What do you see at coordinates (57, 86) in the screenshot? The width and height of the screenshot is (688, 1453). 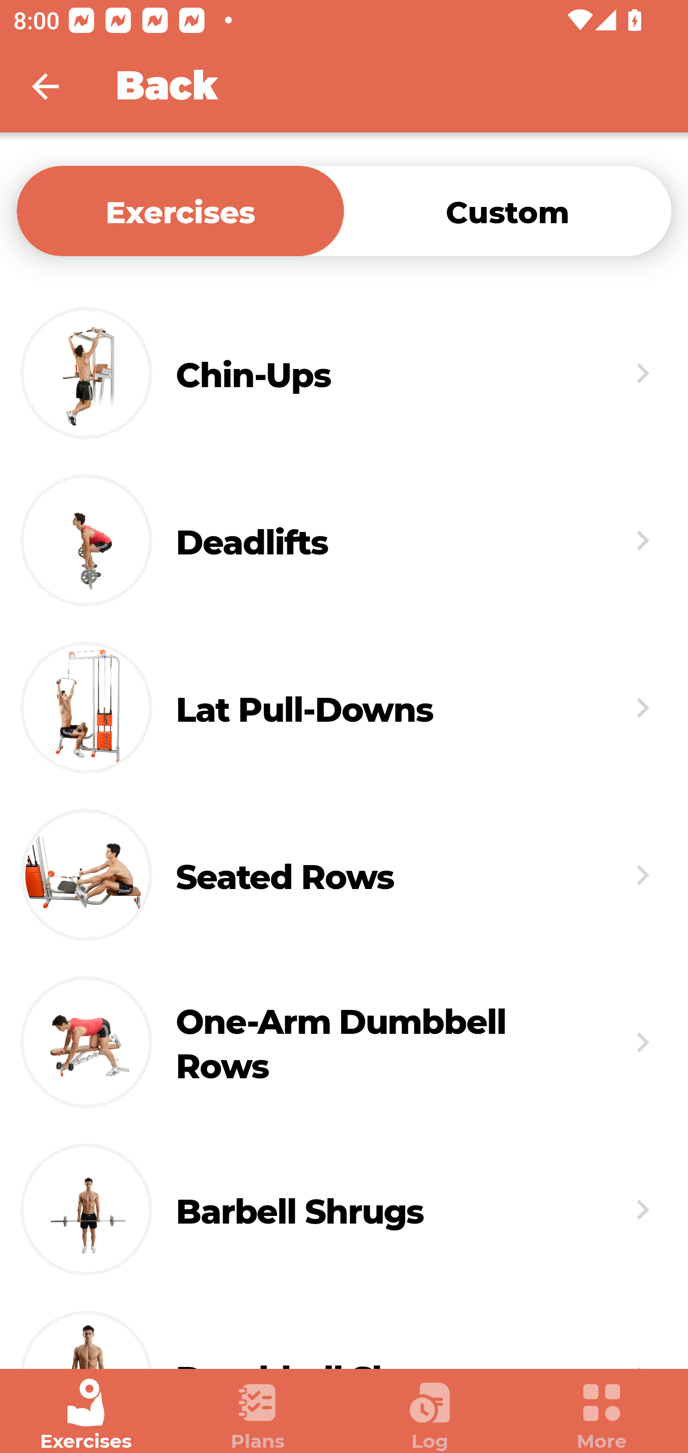 I see `Back` at bounding box center [57, 86].